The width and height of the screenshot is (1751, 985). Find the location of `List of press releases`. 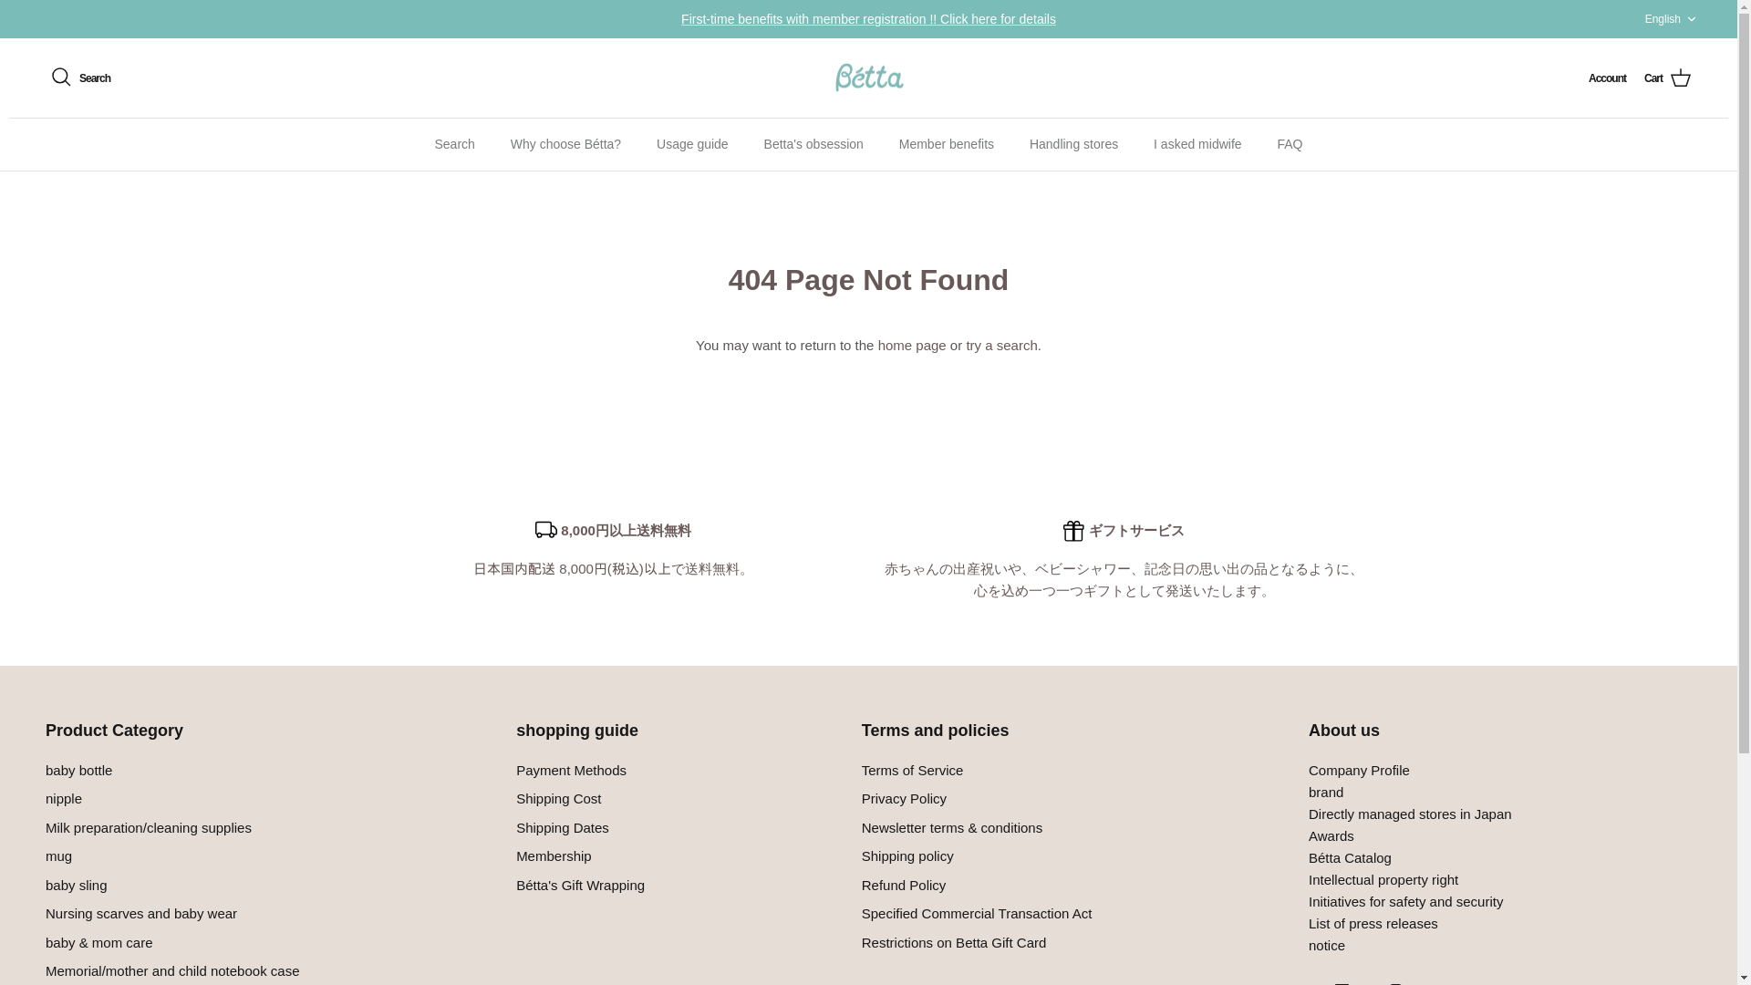

List of press releases is located at coordinates (1373, 923).